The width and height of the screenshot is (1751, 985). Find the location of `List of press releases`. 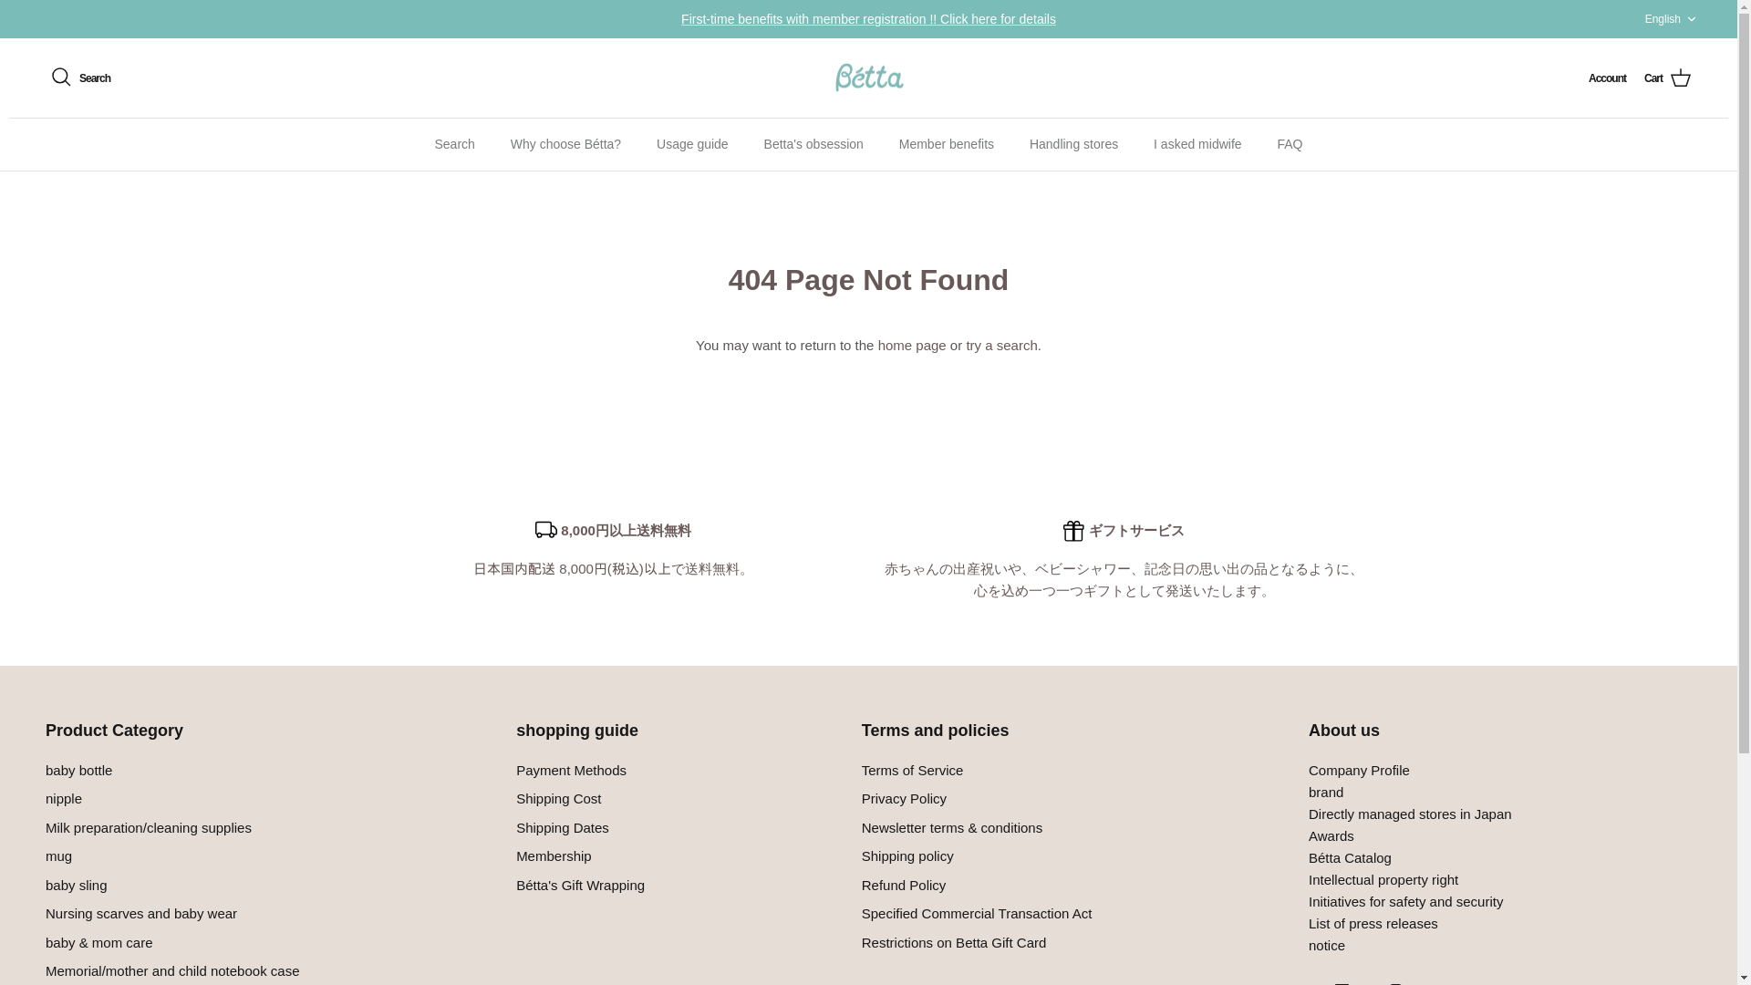

List of press releases is located at coordinates (1373, 923).